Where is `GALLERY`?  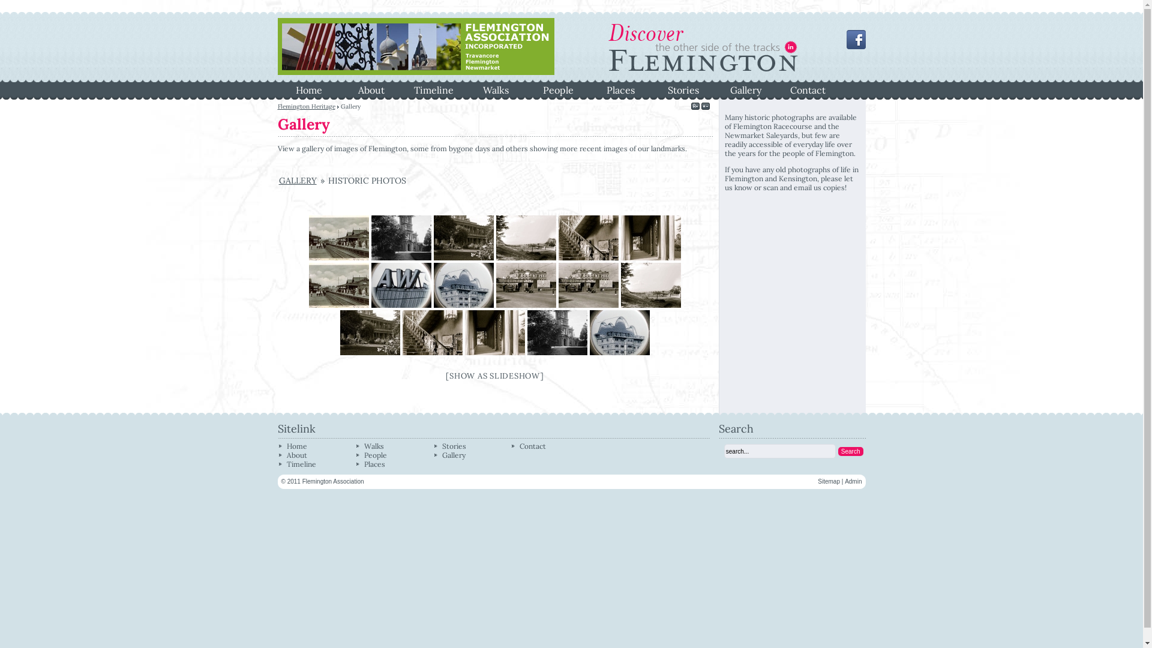 GALLERY is located at coordinates (298, 181).